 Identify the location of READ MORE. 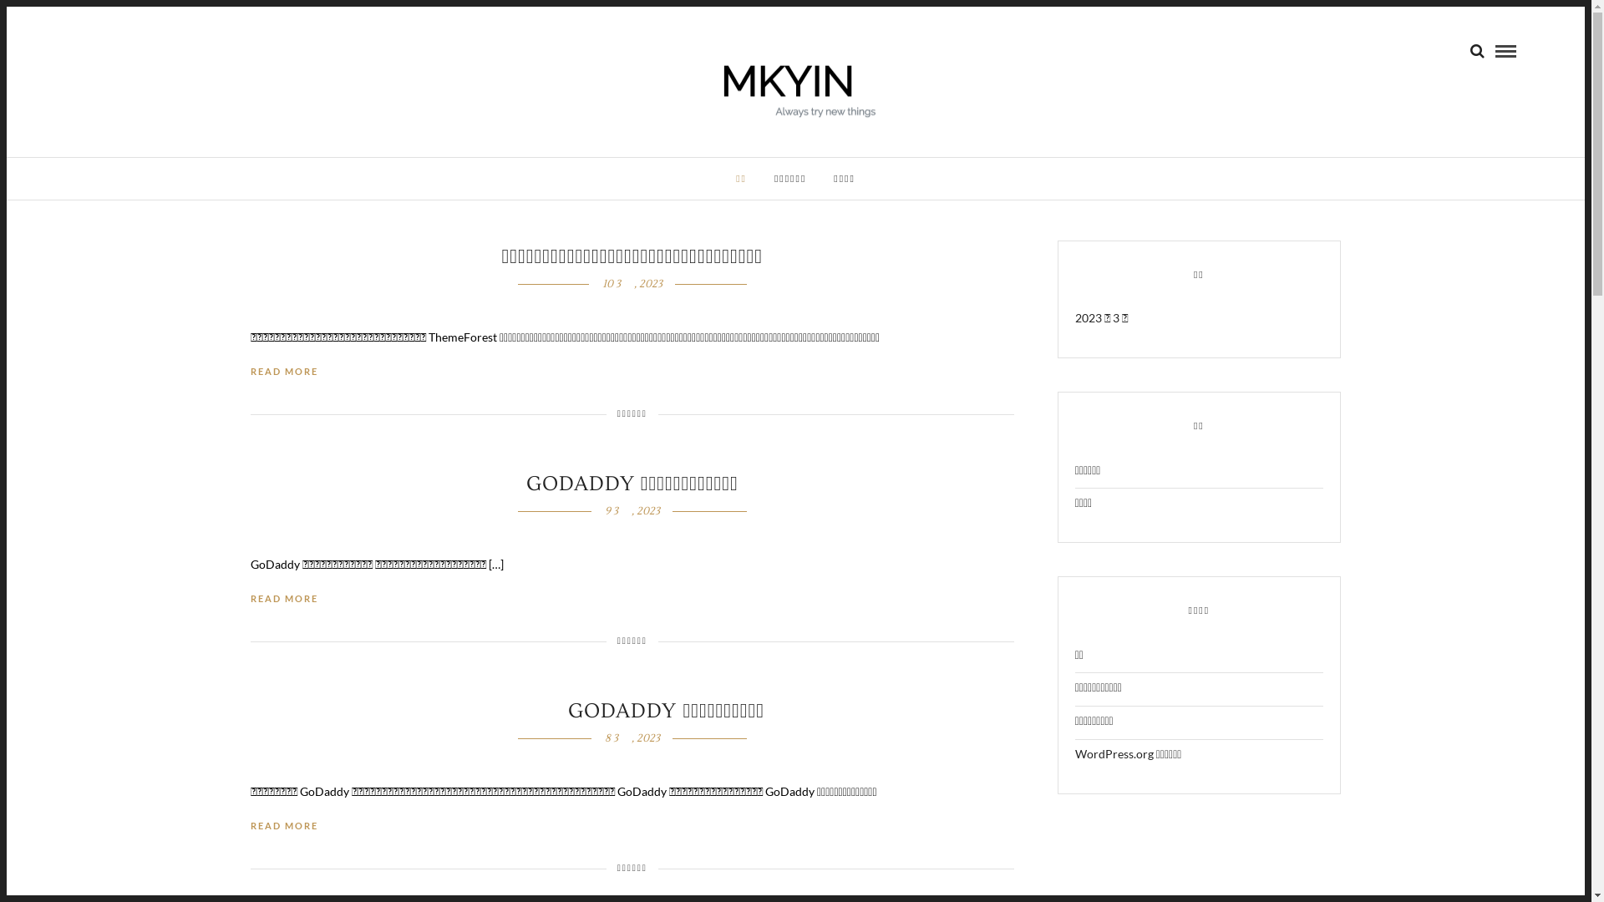
(284, 827).